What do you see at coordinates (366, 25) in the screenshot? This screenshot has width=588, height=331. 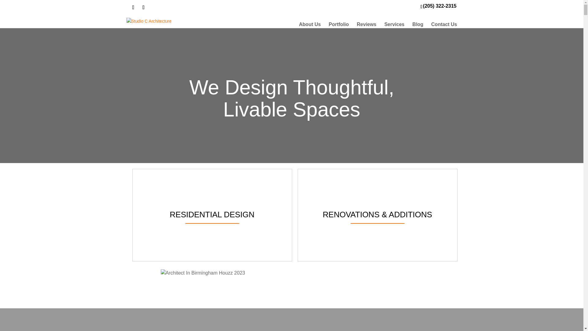 I see `Reviews` at bounding box center [366, 25].